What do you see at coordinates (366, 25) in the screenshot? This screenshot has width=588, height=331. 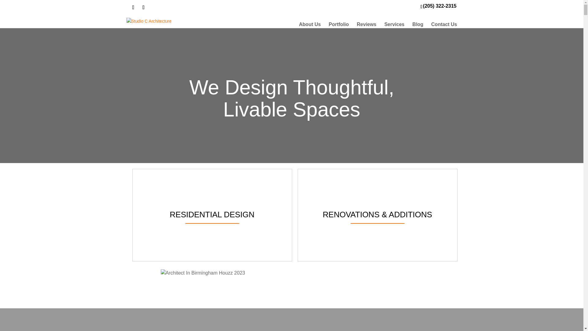 I see `Reviews` at bounding box center [366, 25].